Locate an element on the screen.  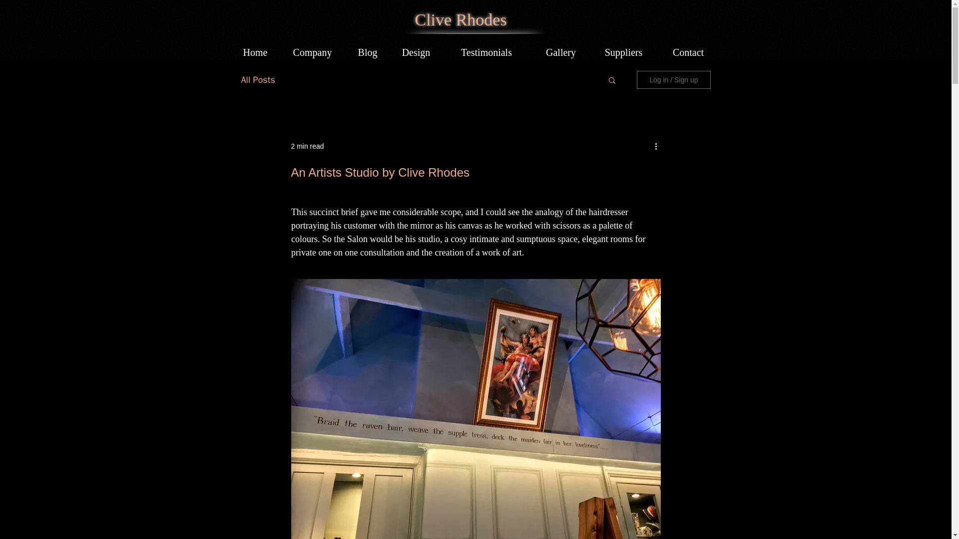
Testimonials is located at coordinates (486, 52).